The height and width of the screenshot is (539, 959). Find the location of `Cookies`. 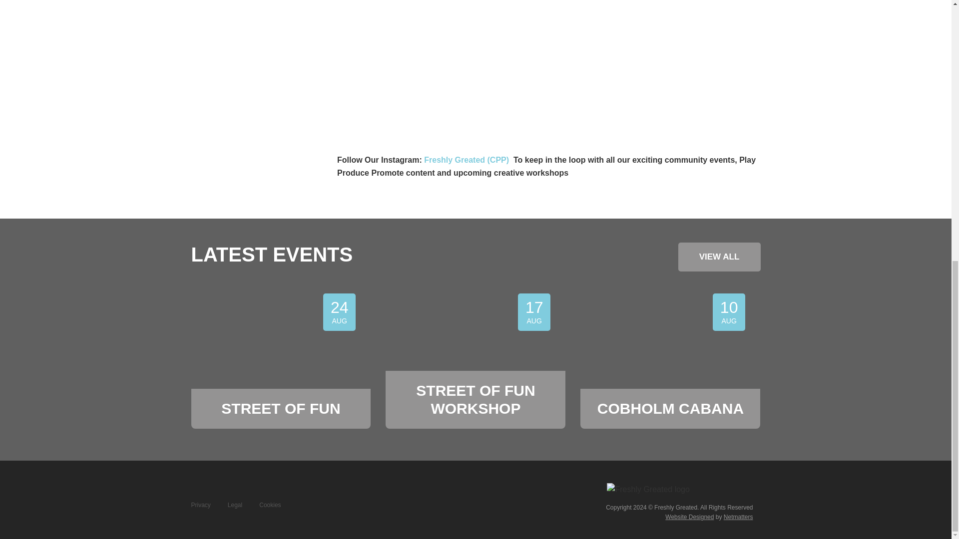

Cookies is located at coordinates (670, 357).